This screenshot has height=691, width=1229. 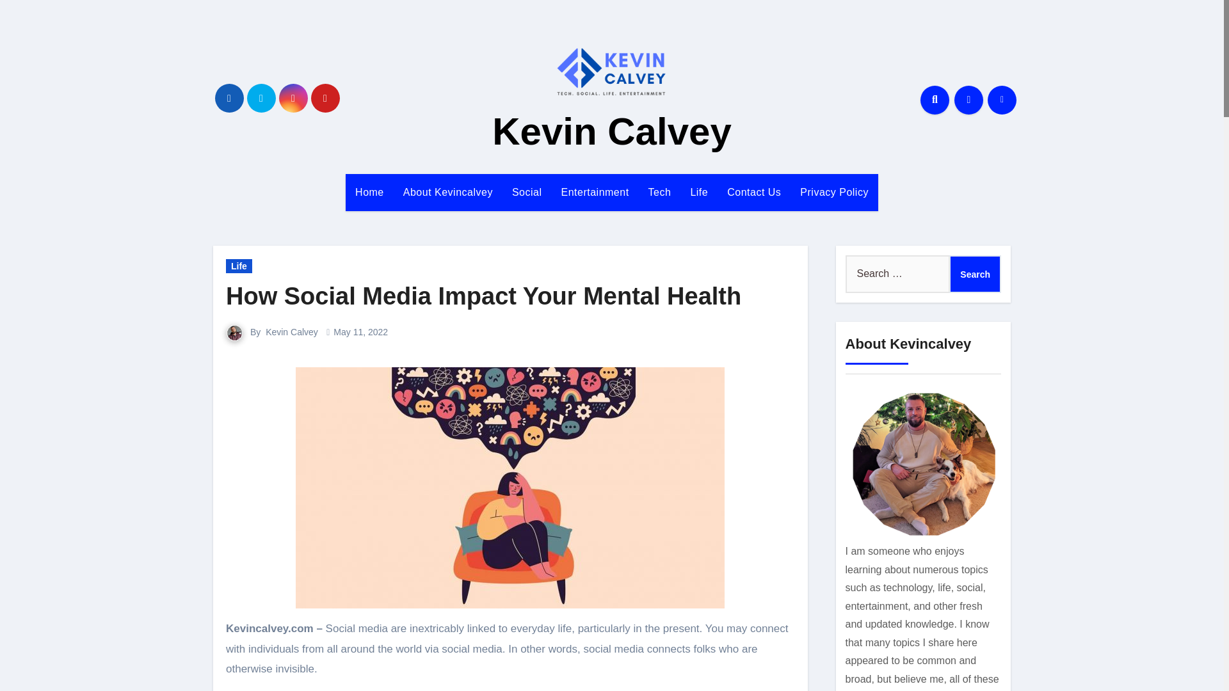 What do you see at coordinates (448, 193) in the screenshot?
I see `About Kevincalvey` at bounding box center [448, 193].